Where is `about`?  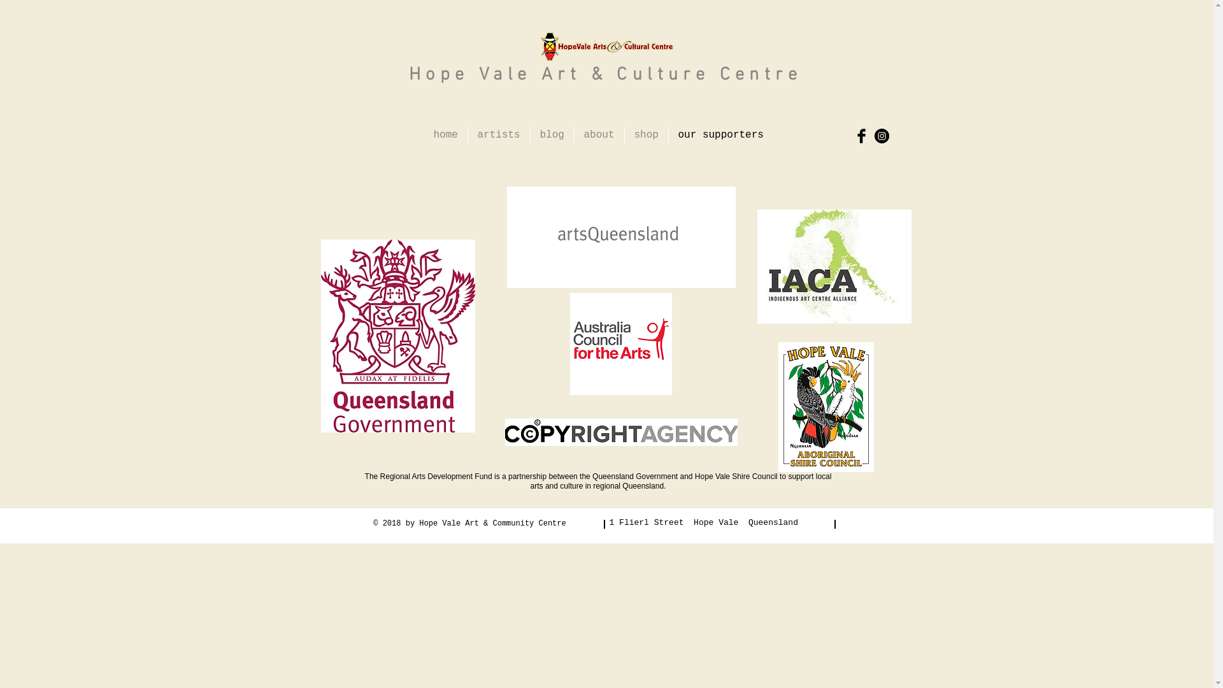
about is located at coordinates (599, 135).